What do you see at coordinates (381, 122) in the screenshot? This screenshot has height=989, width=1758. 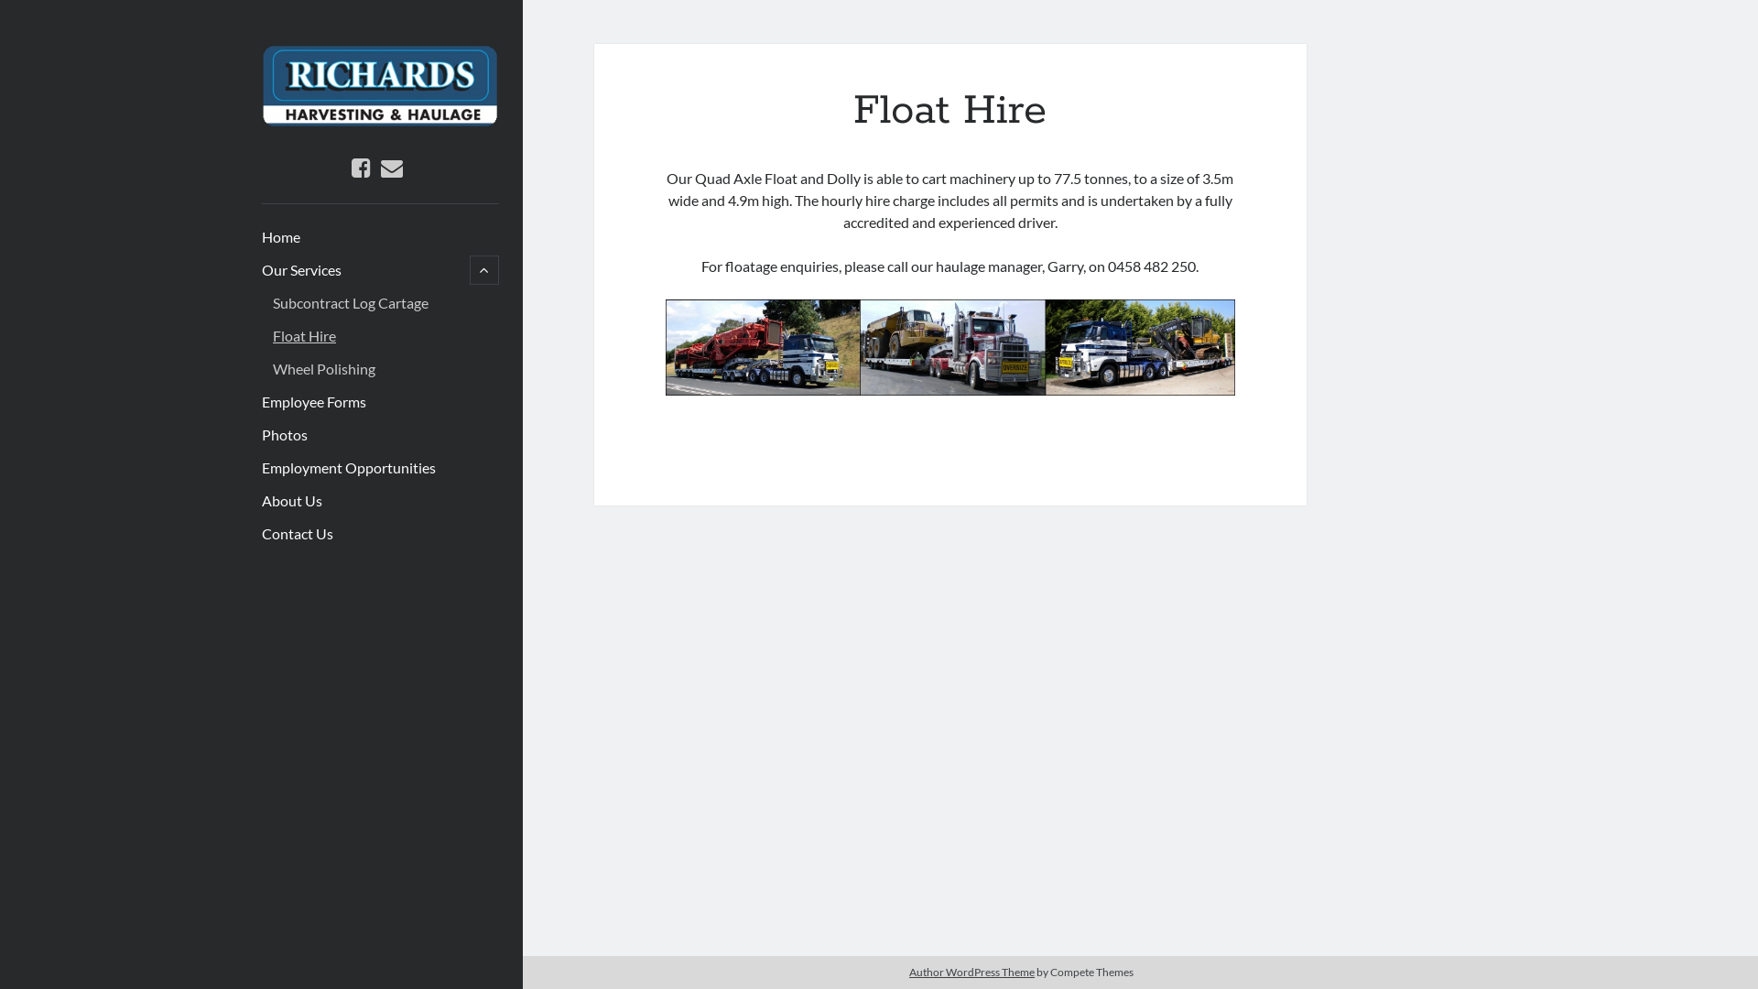 I see `Richards Harvesting & Haulage` at bounding box center [381, 122].